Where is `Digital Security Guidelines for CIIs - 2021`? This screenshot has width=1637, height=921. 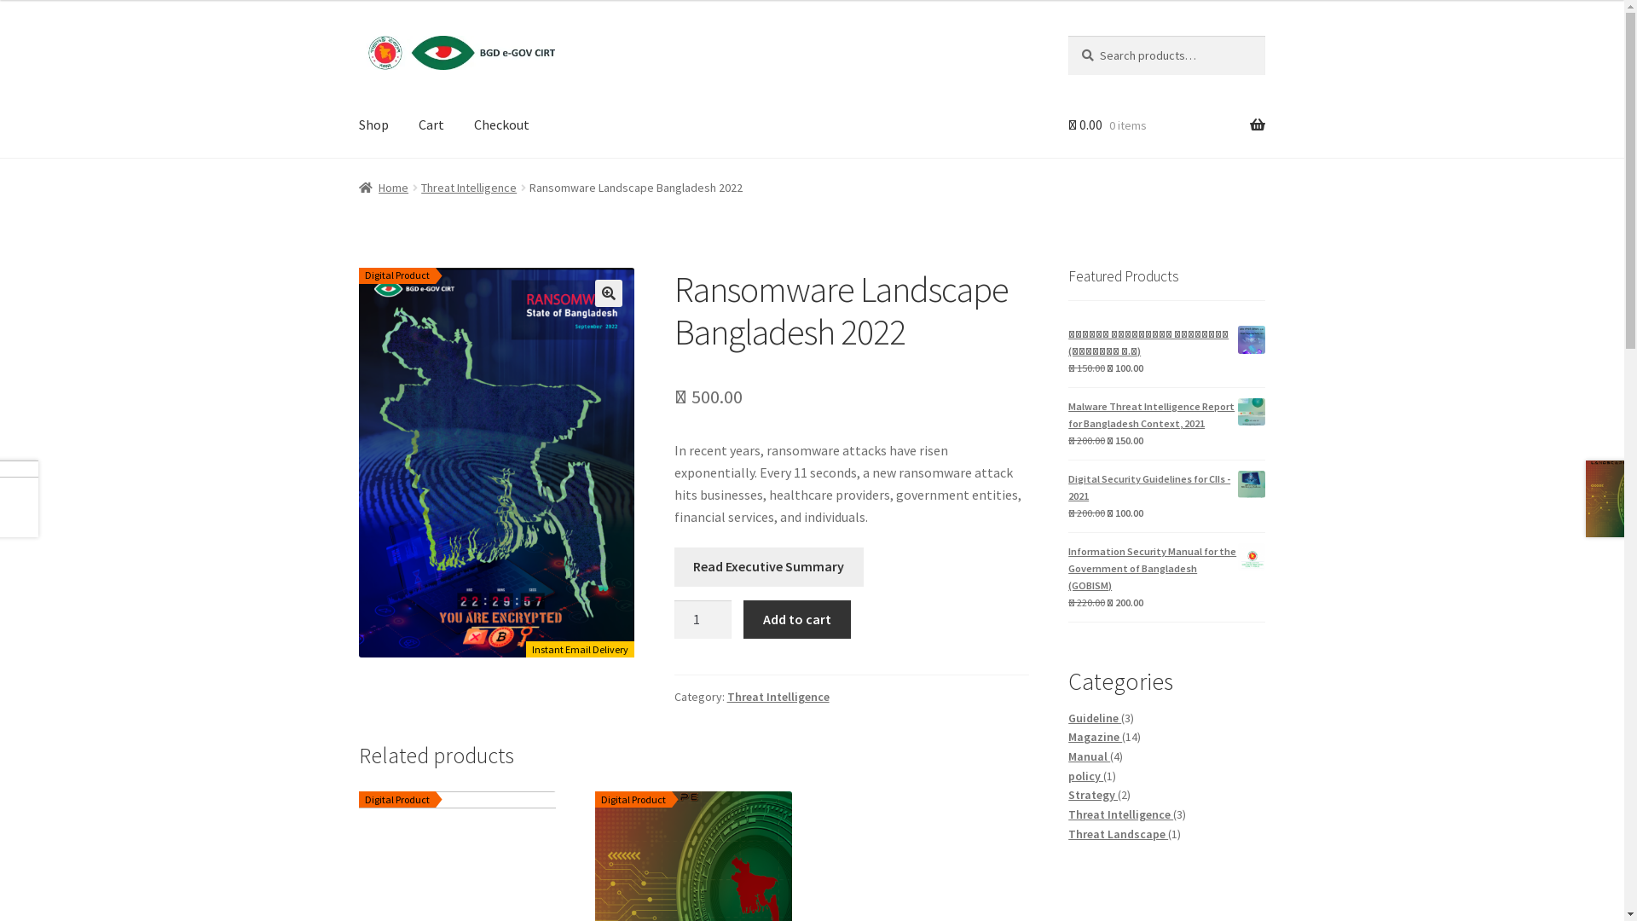
Digital Security Guidelines for CIIs - 2021 is located at coordinates (1166, 488).